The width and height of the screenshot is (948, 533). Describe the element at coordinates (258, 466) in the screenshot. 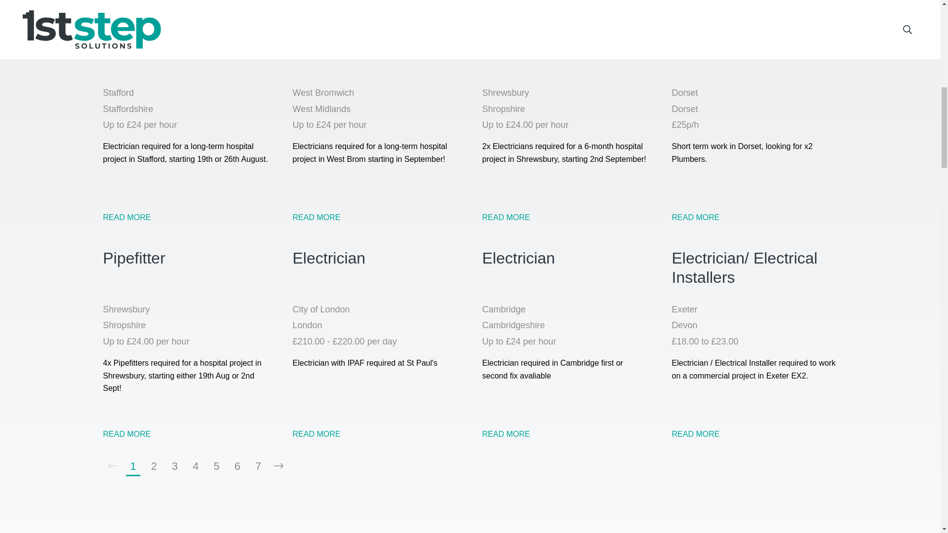

I see `7` at that location.